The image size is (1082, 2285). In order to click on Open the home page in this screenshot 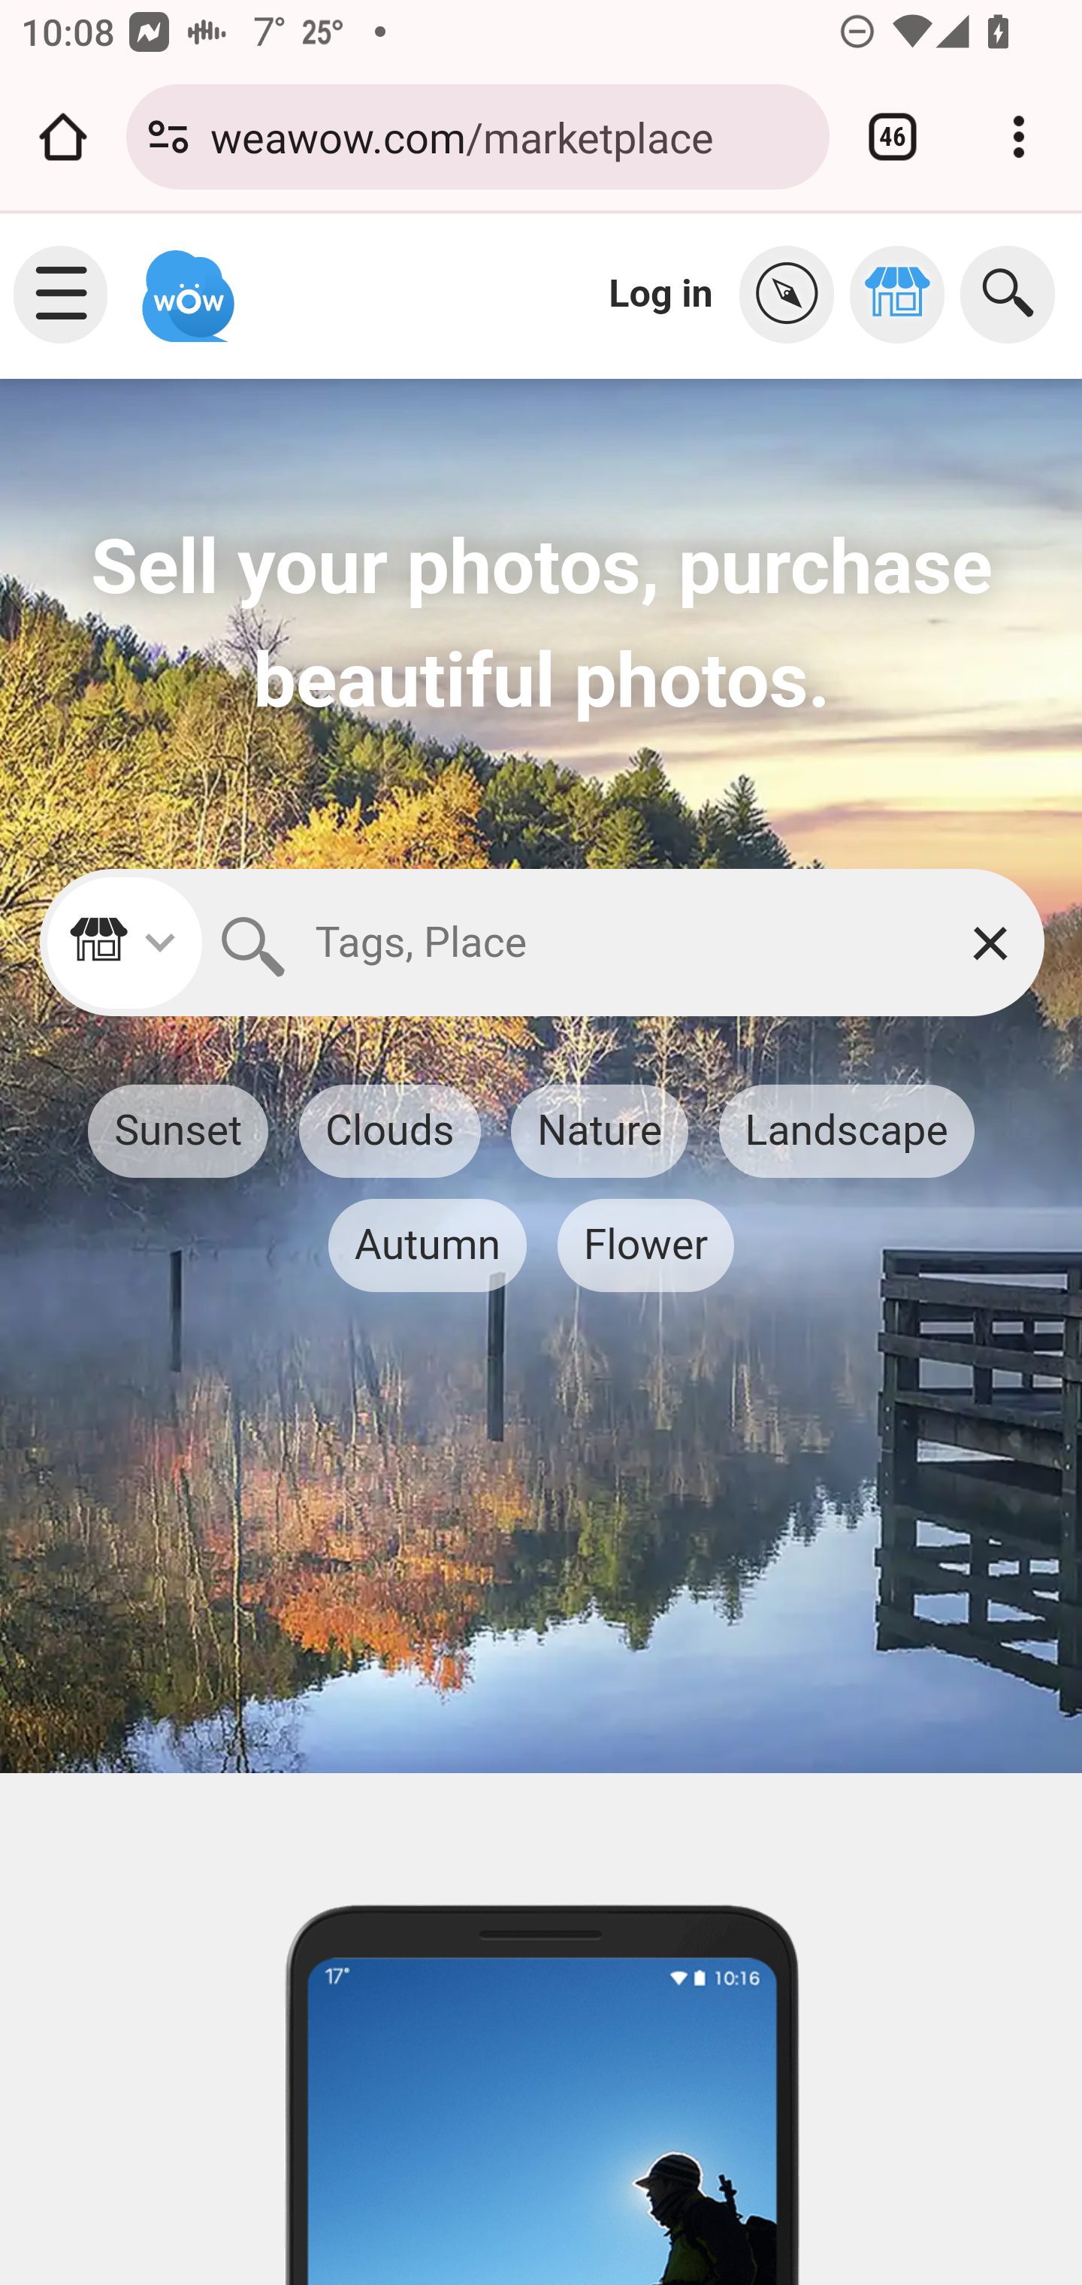, I will do `click(63, 137)`.